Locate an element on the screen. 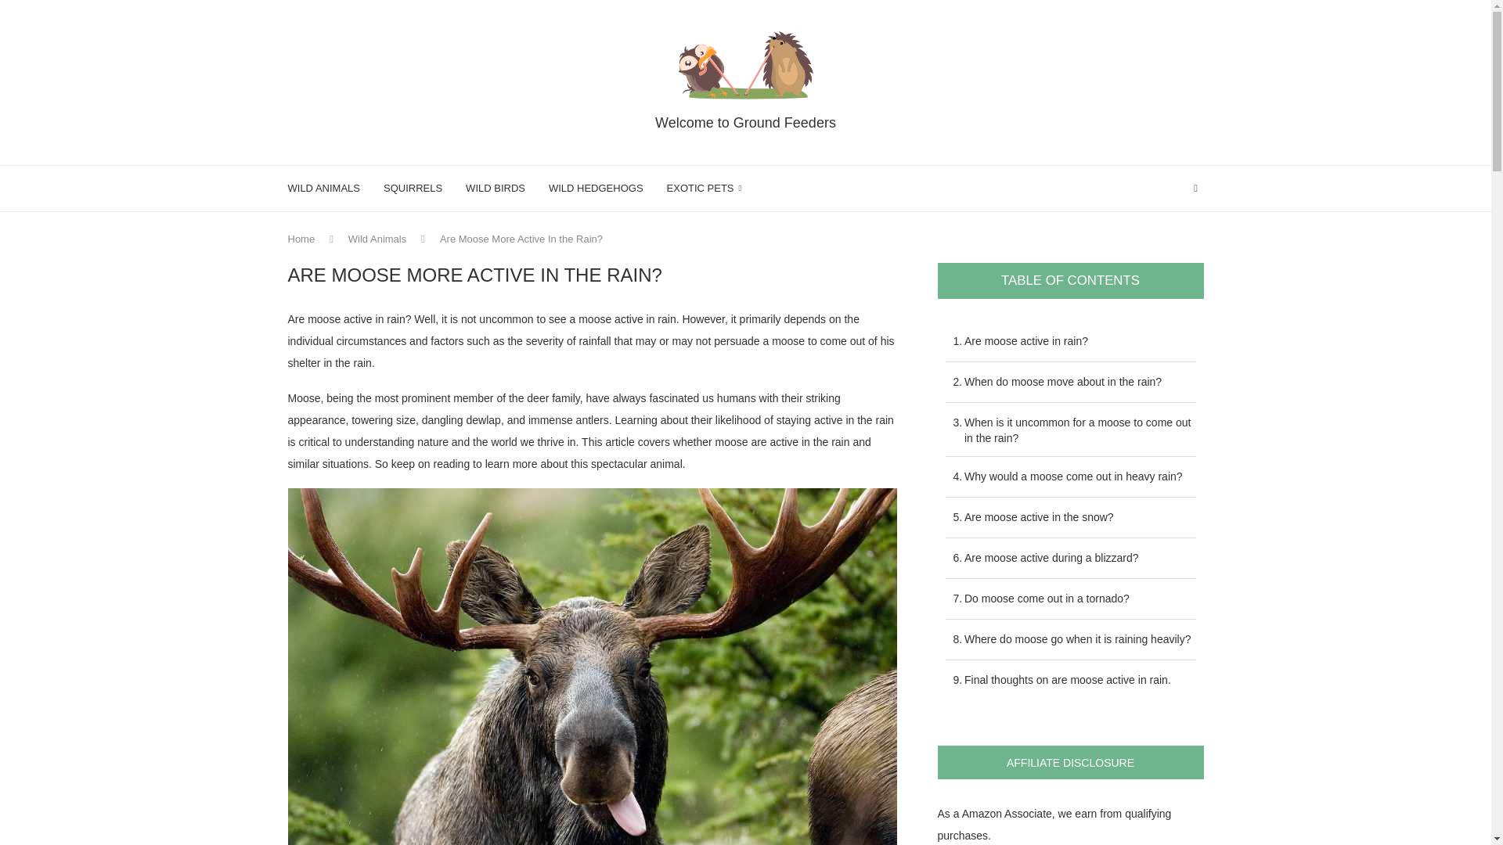  EXOTIC PETS is located at coordinates (705, 188).